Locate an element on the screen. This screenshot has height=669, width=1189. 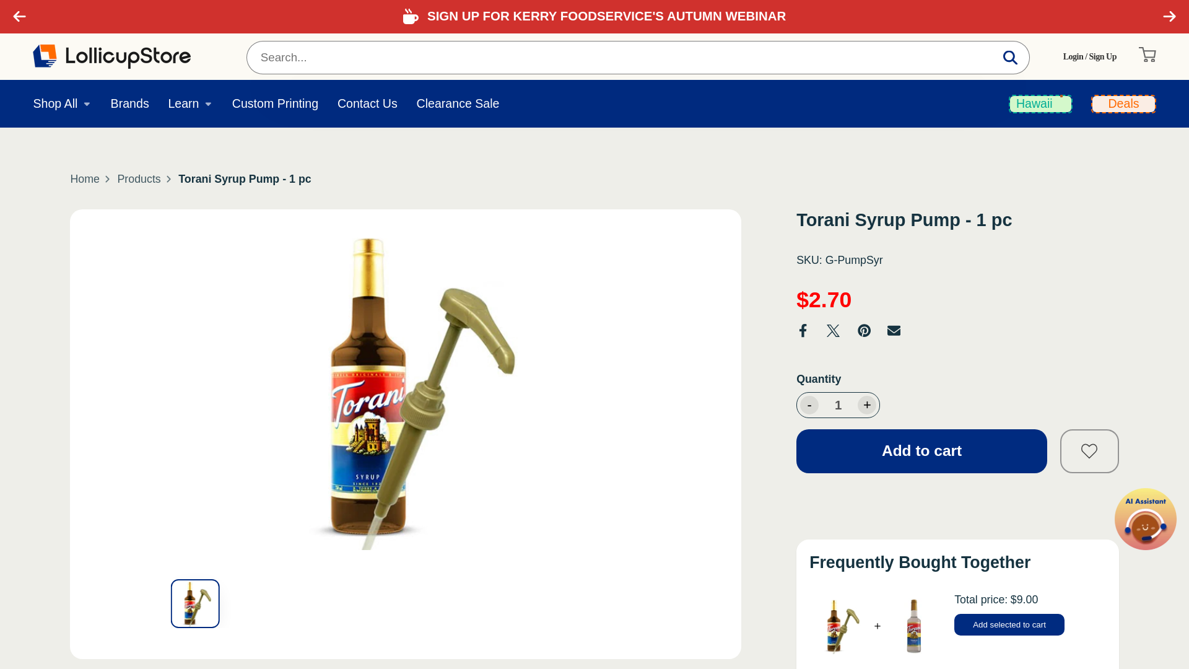
1 is located at coordinates (838, 405).